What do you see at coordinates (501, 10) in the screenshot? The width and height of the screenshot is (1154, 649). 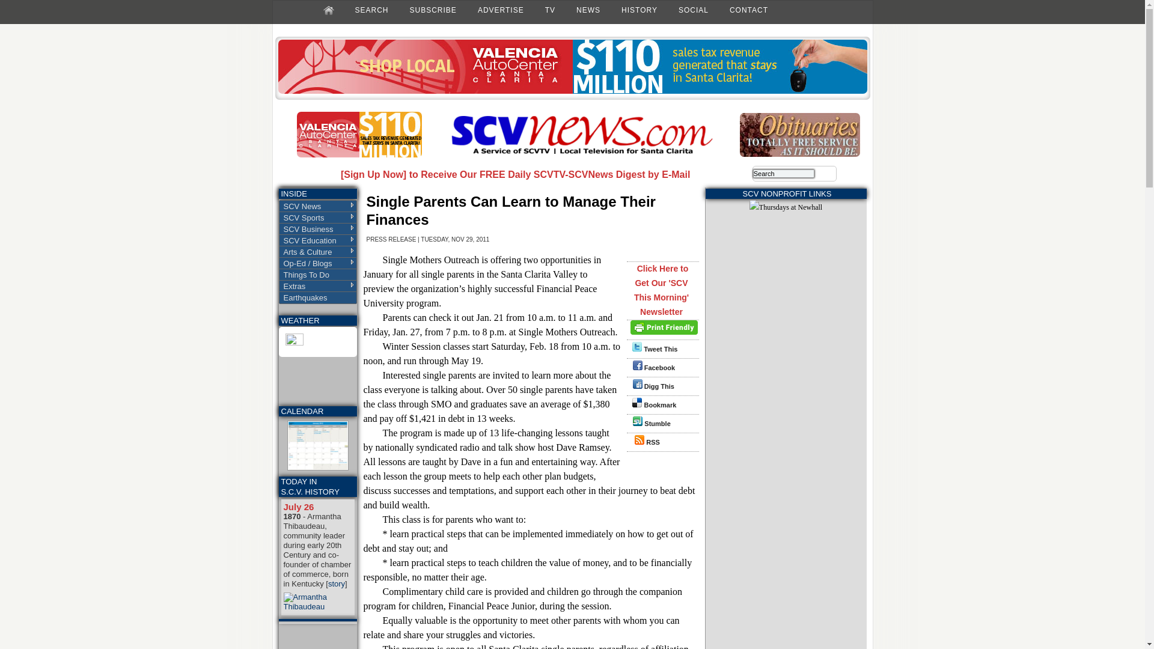 I see `ADVERTISE` at bounding box center [501, 10].